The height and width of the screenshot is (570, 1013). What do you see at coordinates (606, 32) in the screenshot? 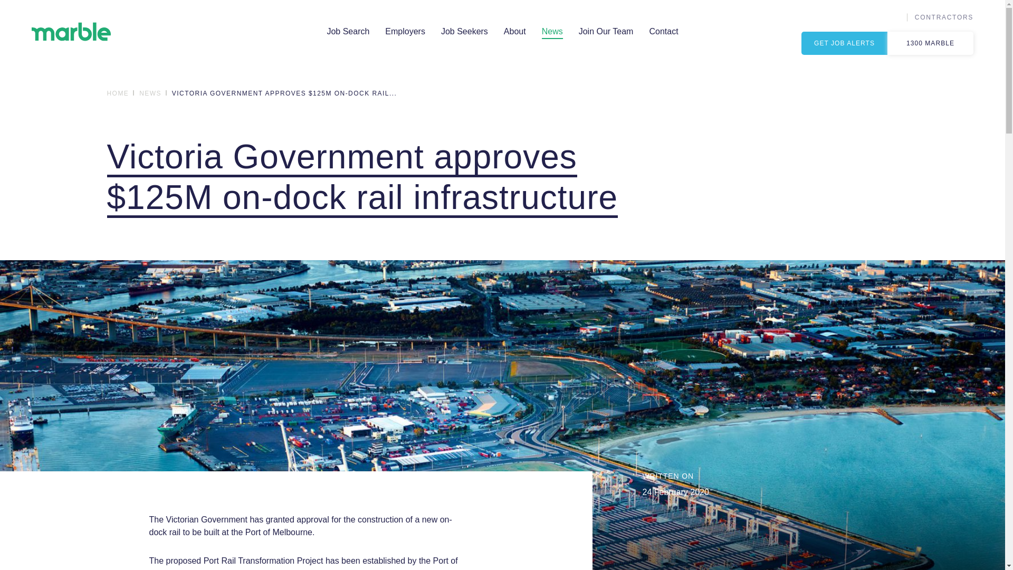
I see `Join Our Team` at bounding box center [606, 32].